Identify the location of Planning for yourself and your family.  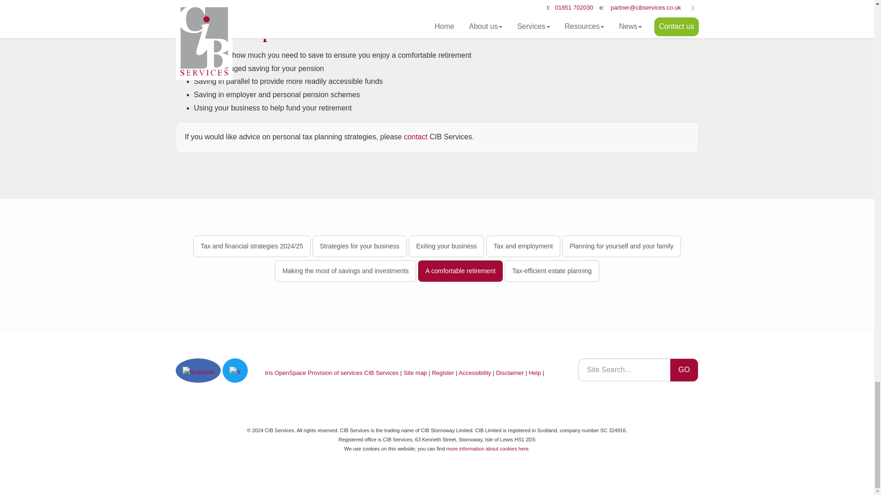
(621, 246).